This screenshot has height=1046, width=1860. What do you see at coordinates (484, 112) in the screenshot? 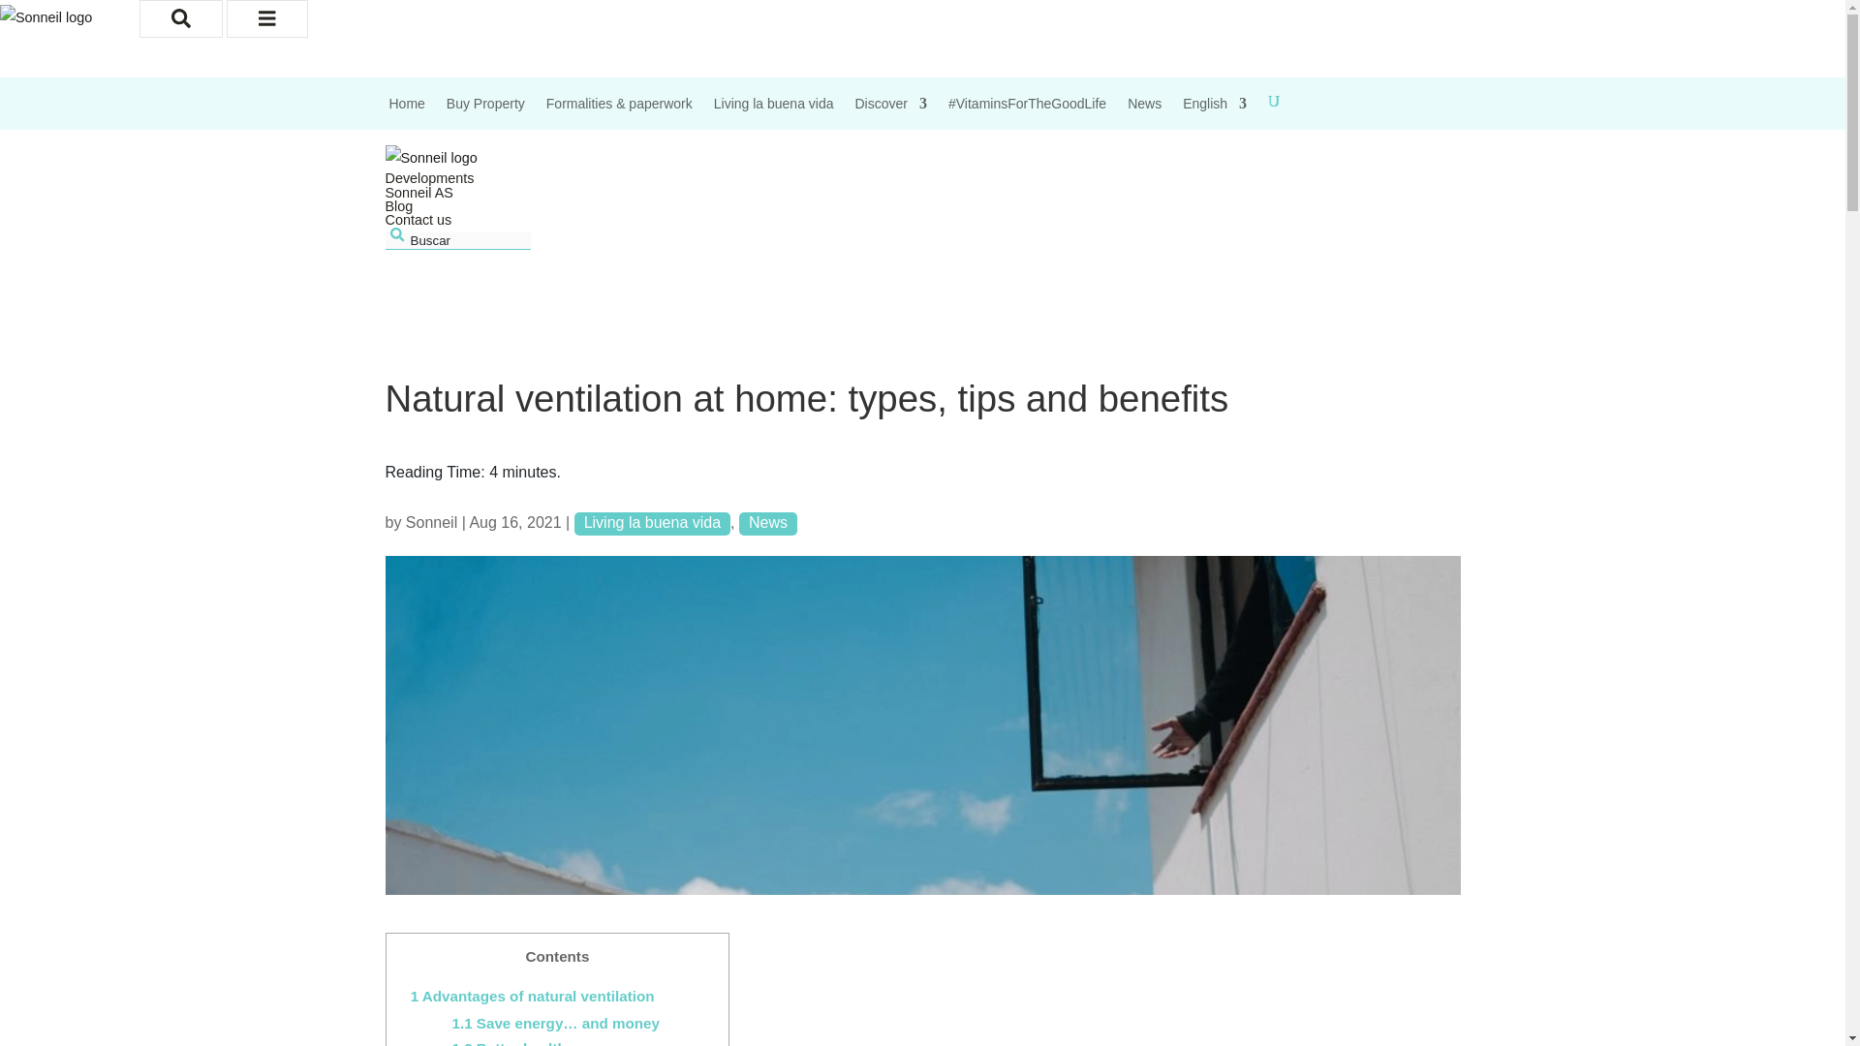
I see `Buy Property` at bounding box center [484, 112].